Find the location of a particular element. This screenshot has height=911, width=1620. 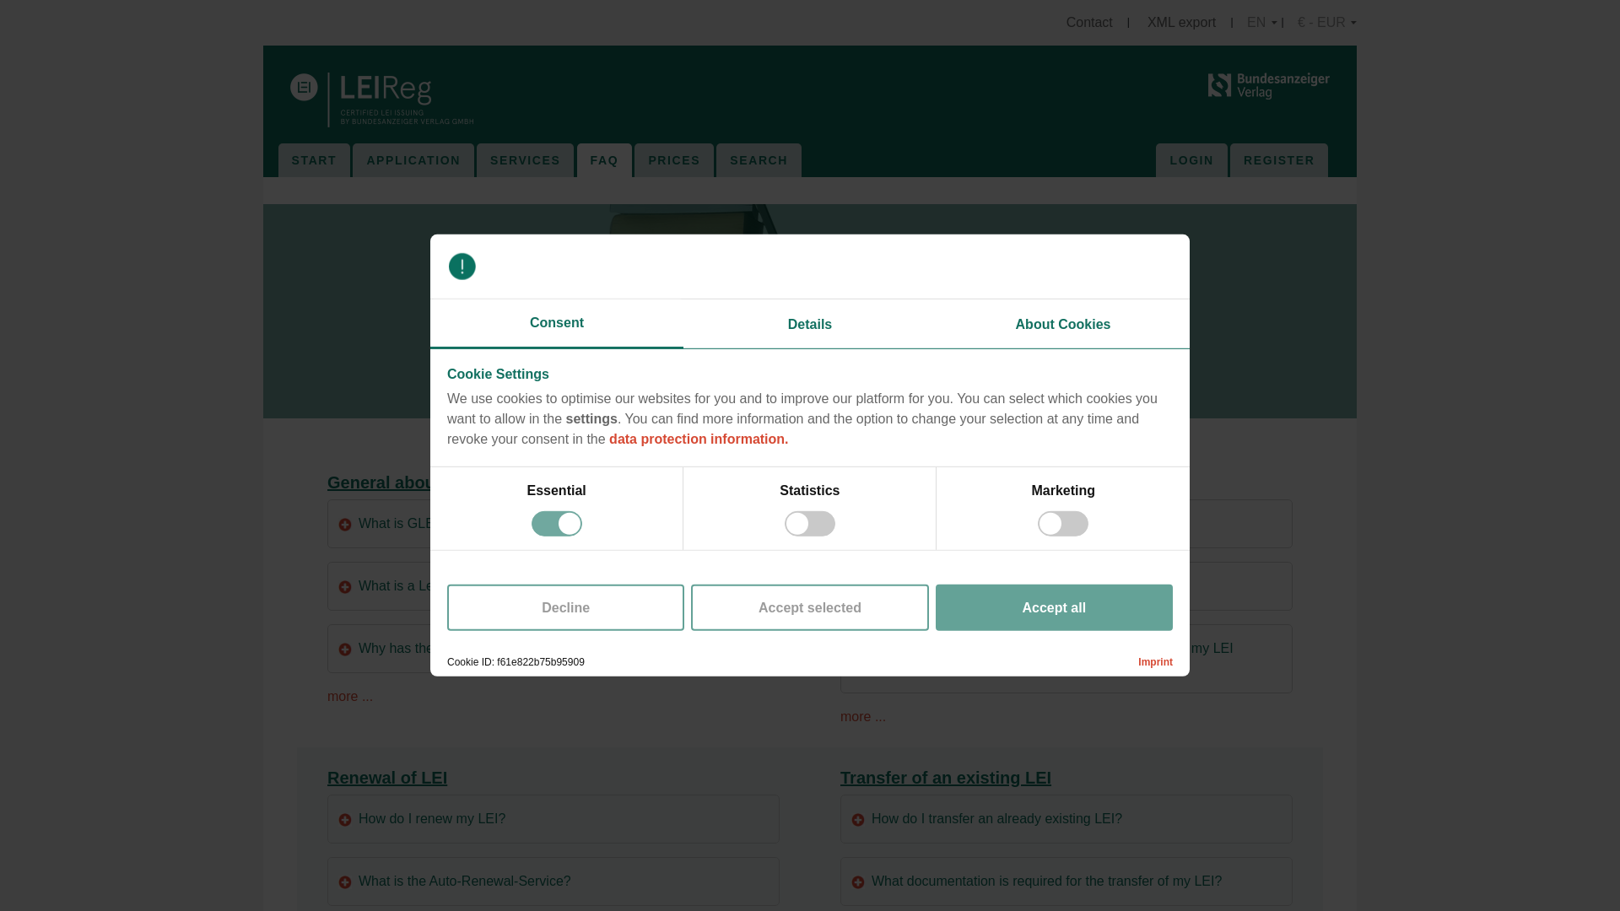

Application is located at coordinates (413, 160).